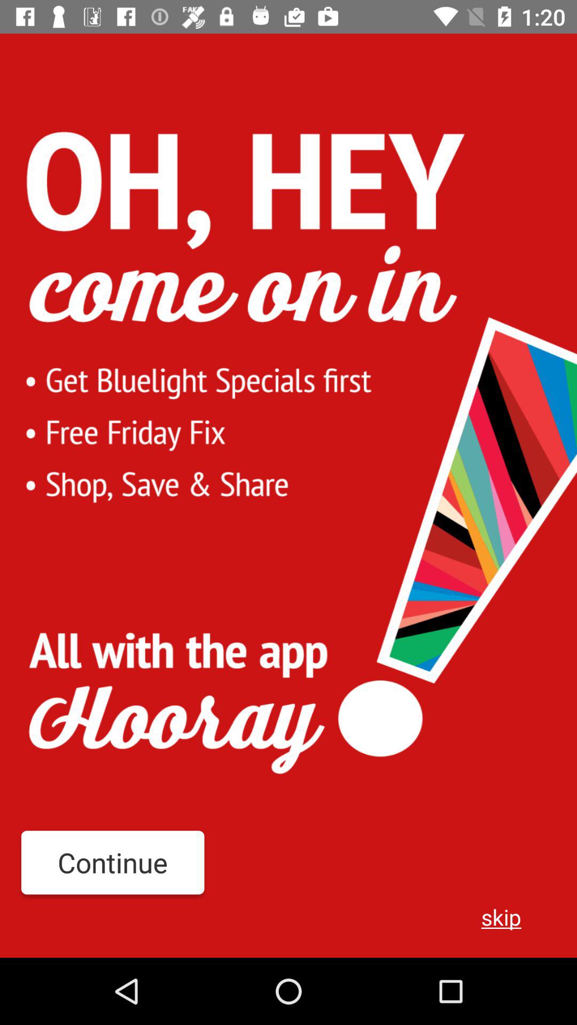  I want to click on turn off the continue, so click(112, 863).